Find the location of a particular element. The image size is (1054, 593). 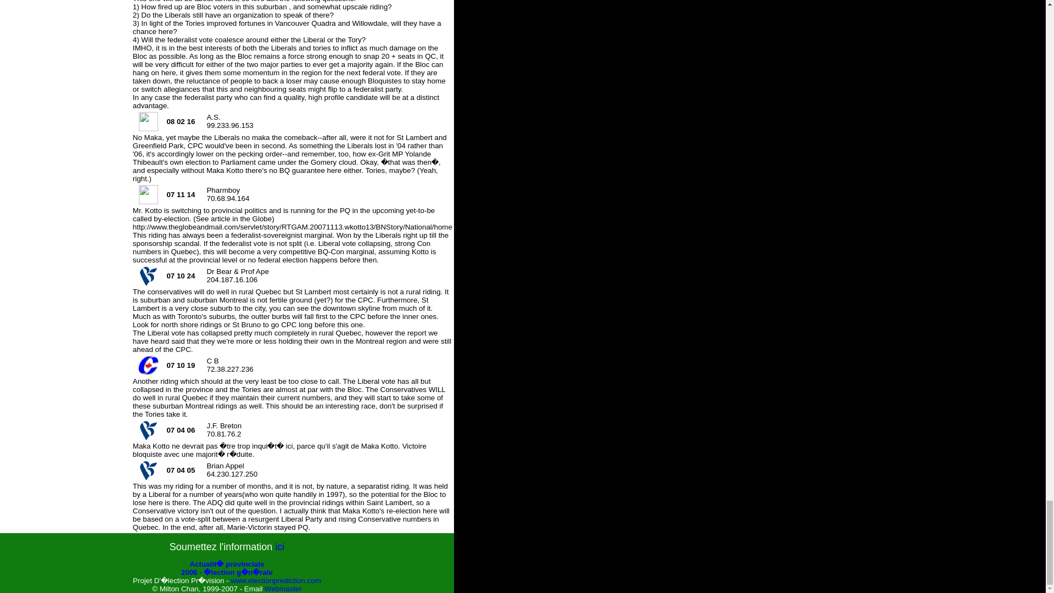

www.electionprediction.com is located at coordinates (276, 580).